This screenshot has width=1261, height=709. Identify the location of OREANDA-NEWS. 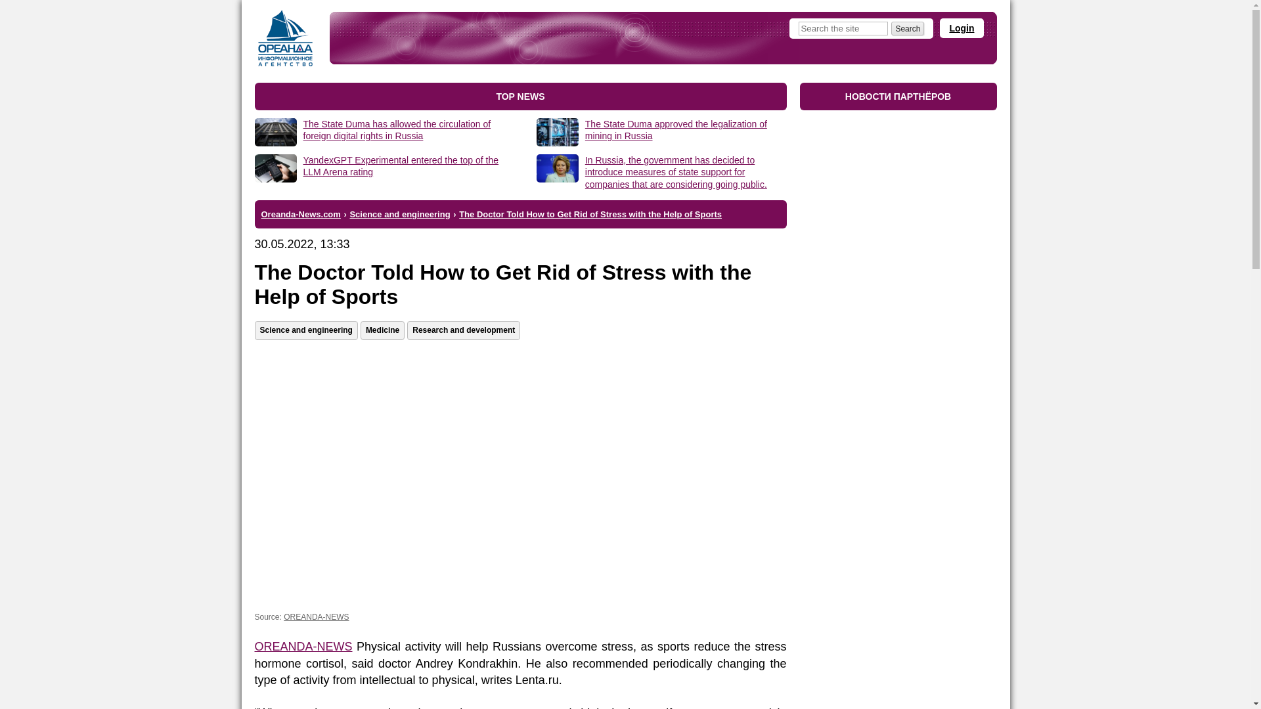
(317, 617).